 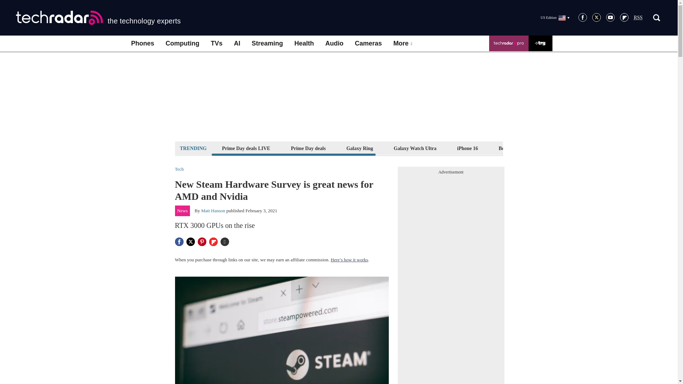 What do you see at coordinates (638, 18) in the screenshot?
I see `RSS` at bounding box center [638, 18].